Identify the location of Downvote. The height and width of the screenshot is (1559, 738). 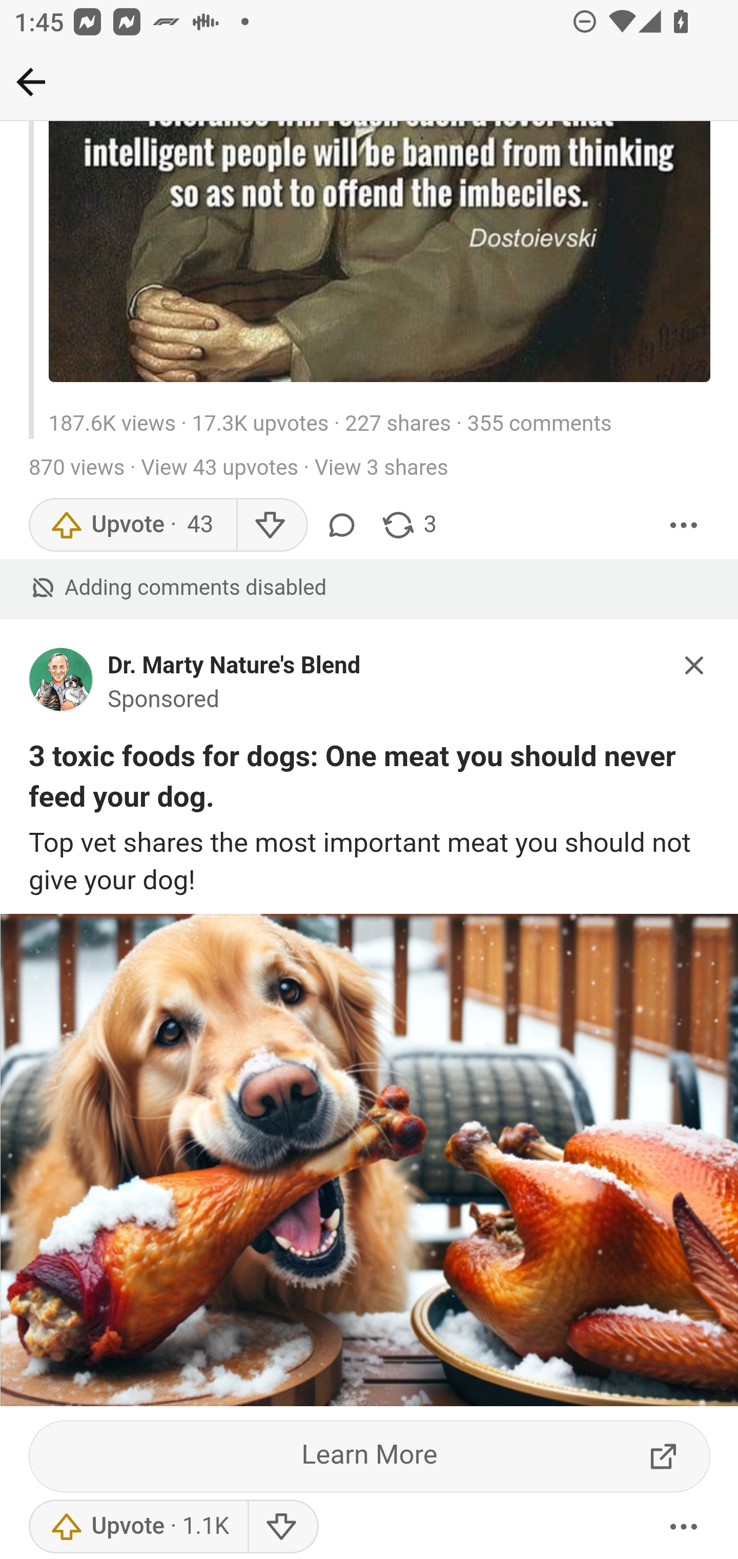
(272, 526).